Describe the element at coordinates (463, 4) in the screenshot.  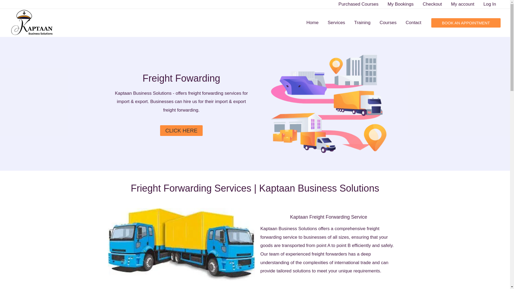
I see `My account` at that location.